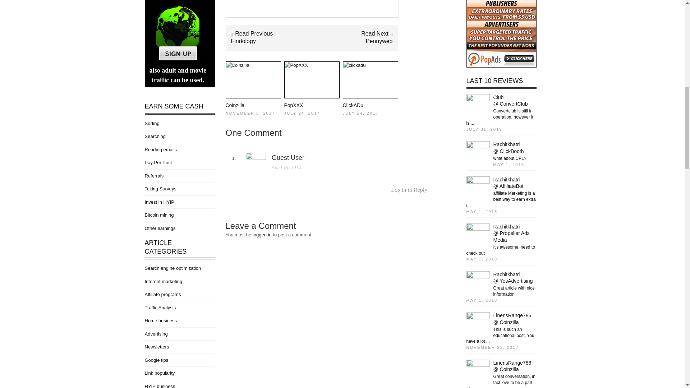 This screenshot has width=690, height=388. What do you see at coordinates (172, 268) in the screenshot?
I see `Search engine optimization` at bounding box center [172, 268].